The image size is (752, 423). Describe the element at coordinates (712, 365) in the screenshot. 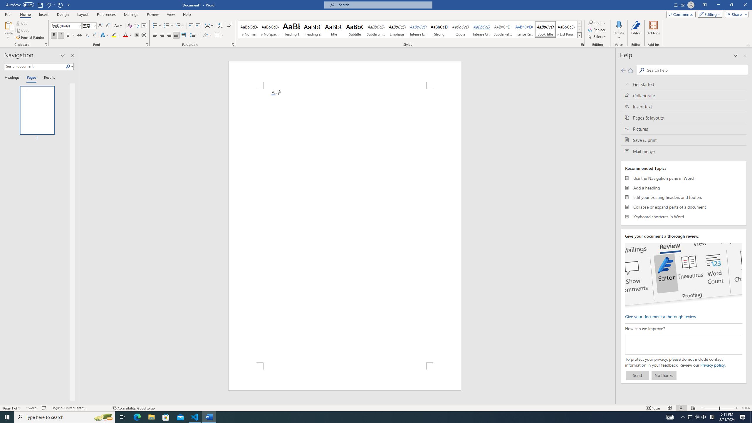

I see `Privacy policy` at that location.